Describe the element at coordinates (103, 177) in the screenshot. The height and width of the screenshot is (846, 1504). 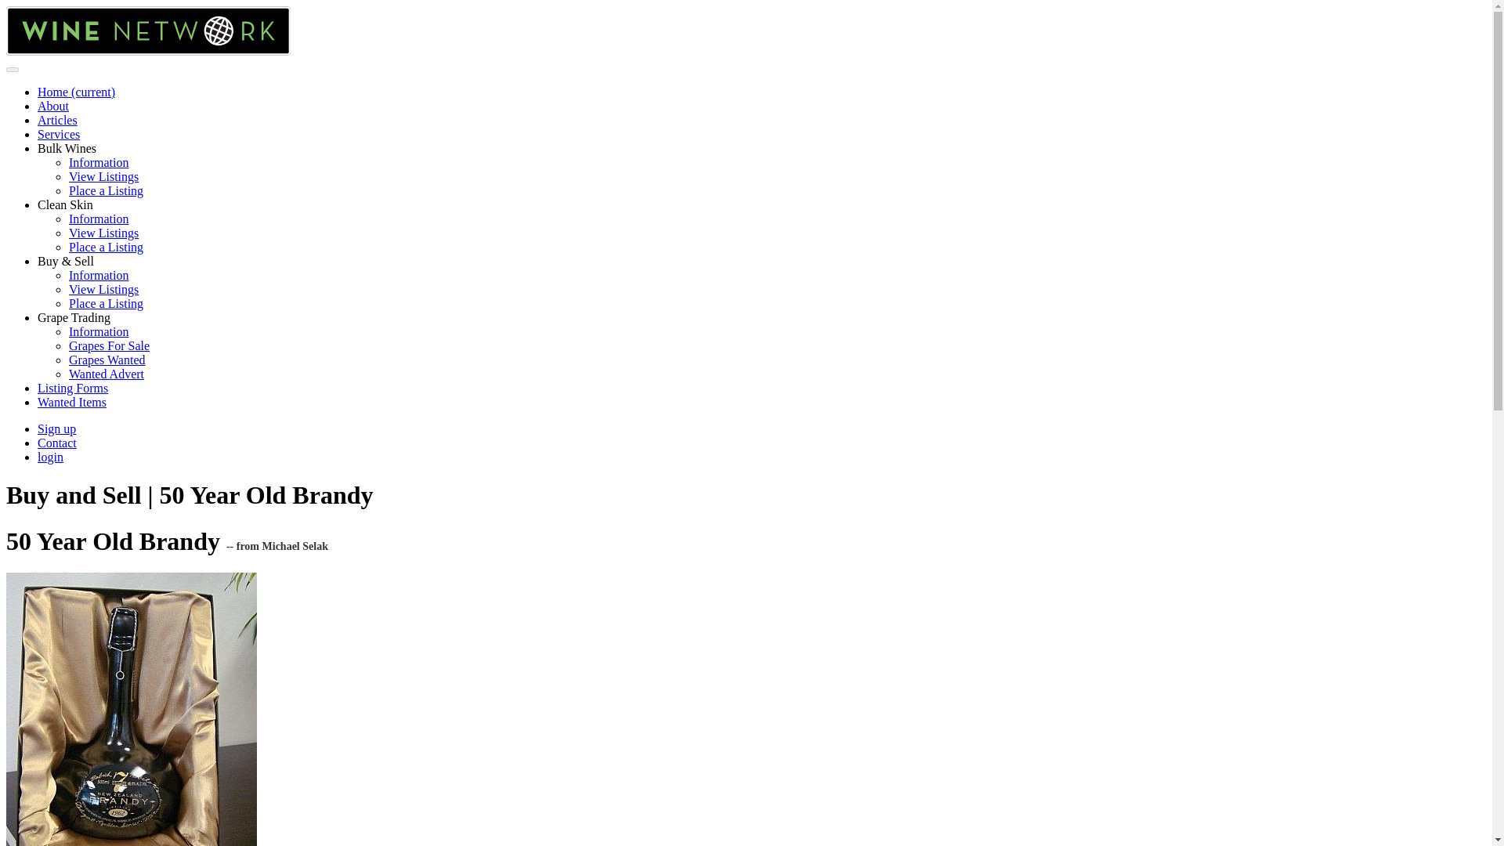
I see `View Listings` at that location.